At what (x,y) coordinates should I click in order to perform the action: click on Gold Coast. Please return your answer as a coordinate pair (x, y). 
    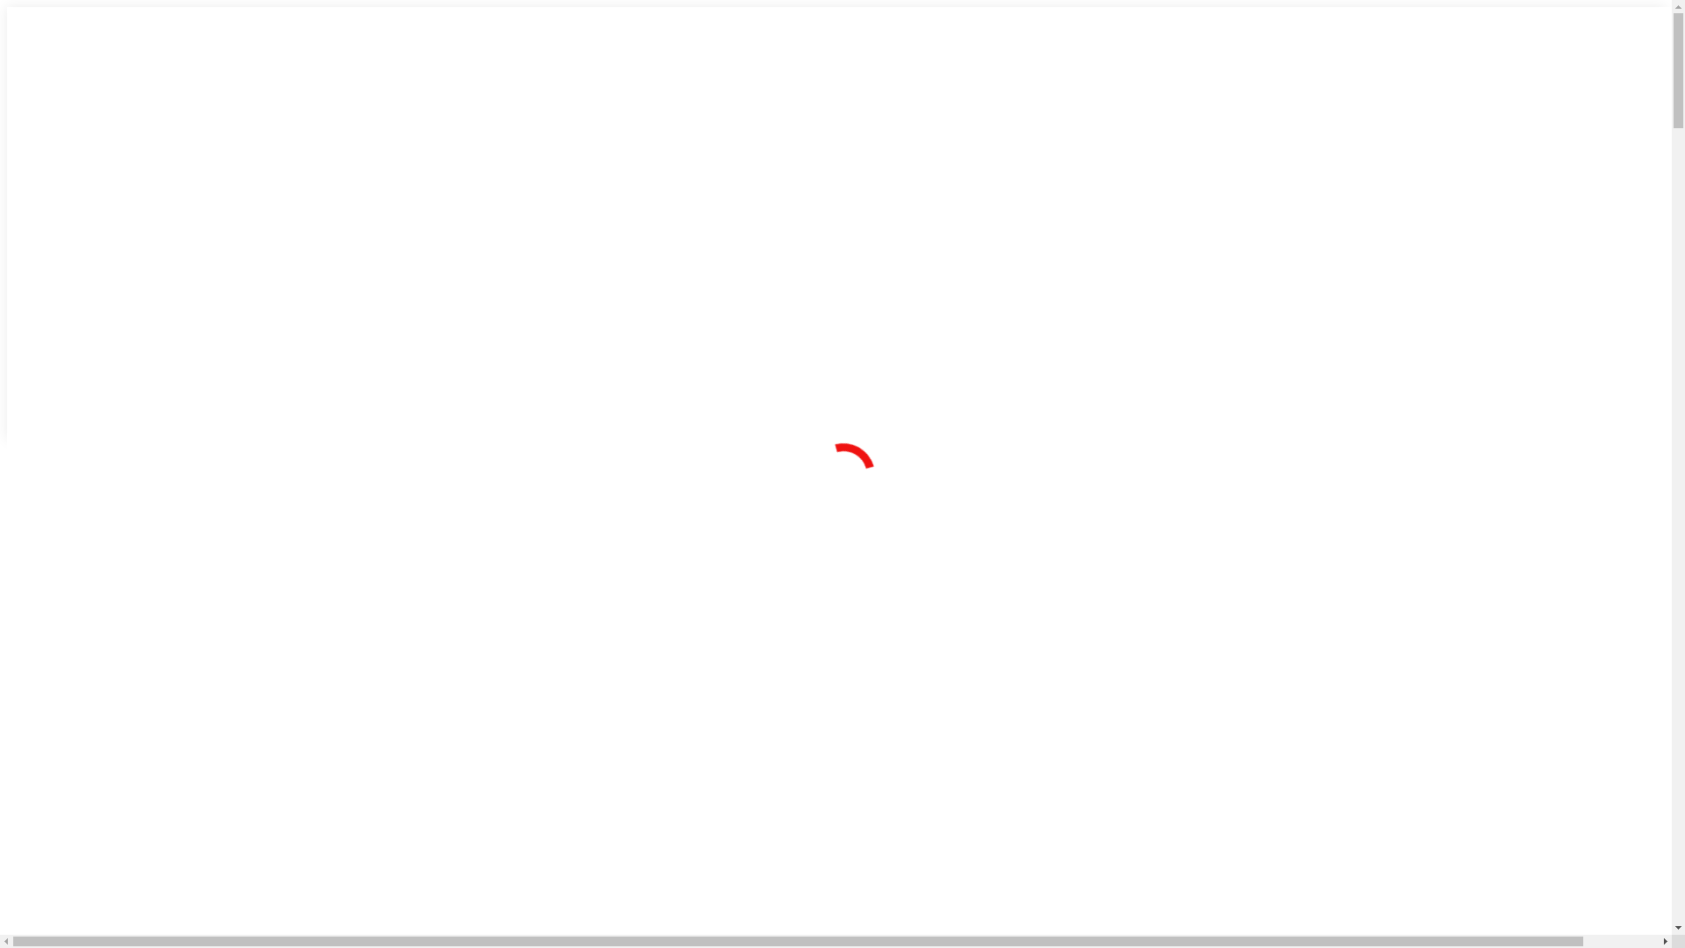
    Looking at the image, I should click on (897, 265).